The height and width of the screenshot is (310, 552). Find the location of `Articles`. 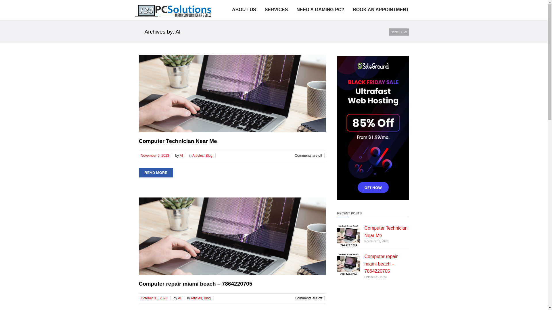

Articles is located at coordinates (196, 298).